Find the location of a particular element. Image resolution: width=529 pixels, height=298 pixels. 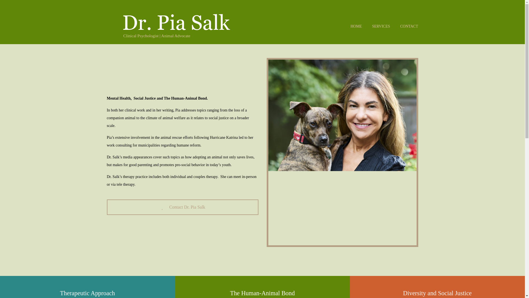

CONTACT is located at coordinates (182, 207).